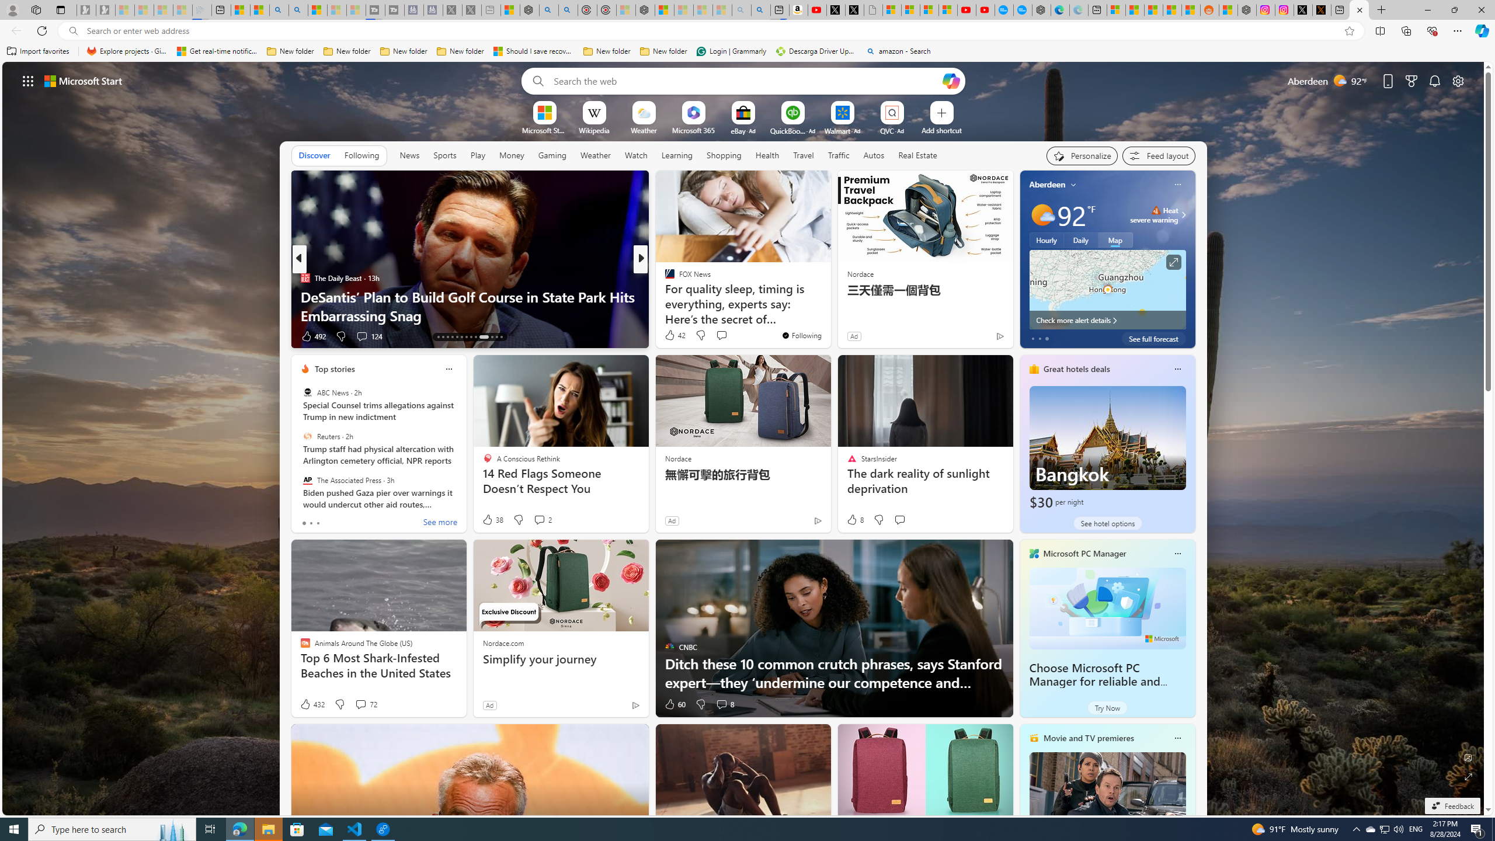 The image size is (1495, 841). Describe the element at coordinates (492, 337) in the screenshot. I see `AutomationID: tab-23` at that location.